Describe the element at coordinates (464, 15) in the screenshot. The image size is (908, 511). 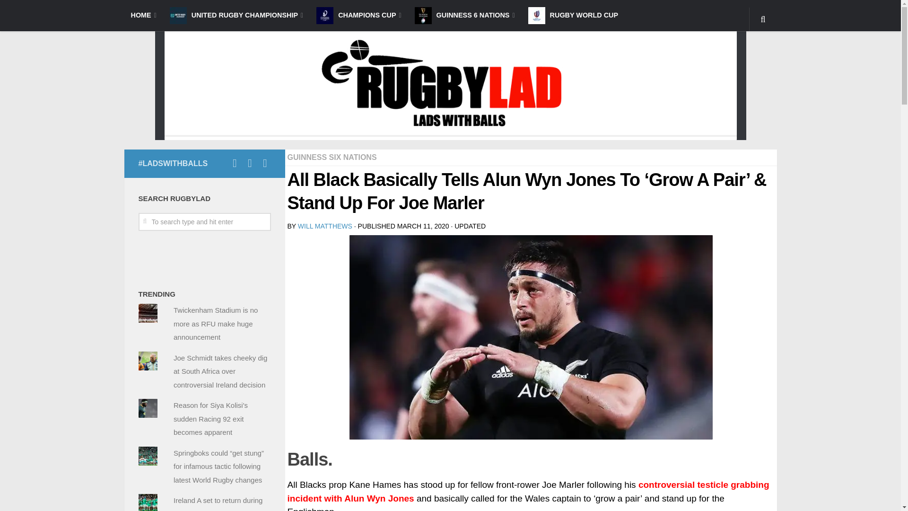
I see `GUINNESS 6 NATIONS` at that location.